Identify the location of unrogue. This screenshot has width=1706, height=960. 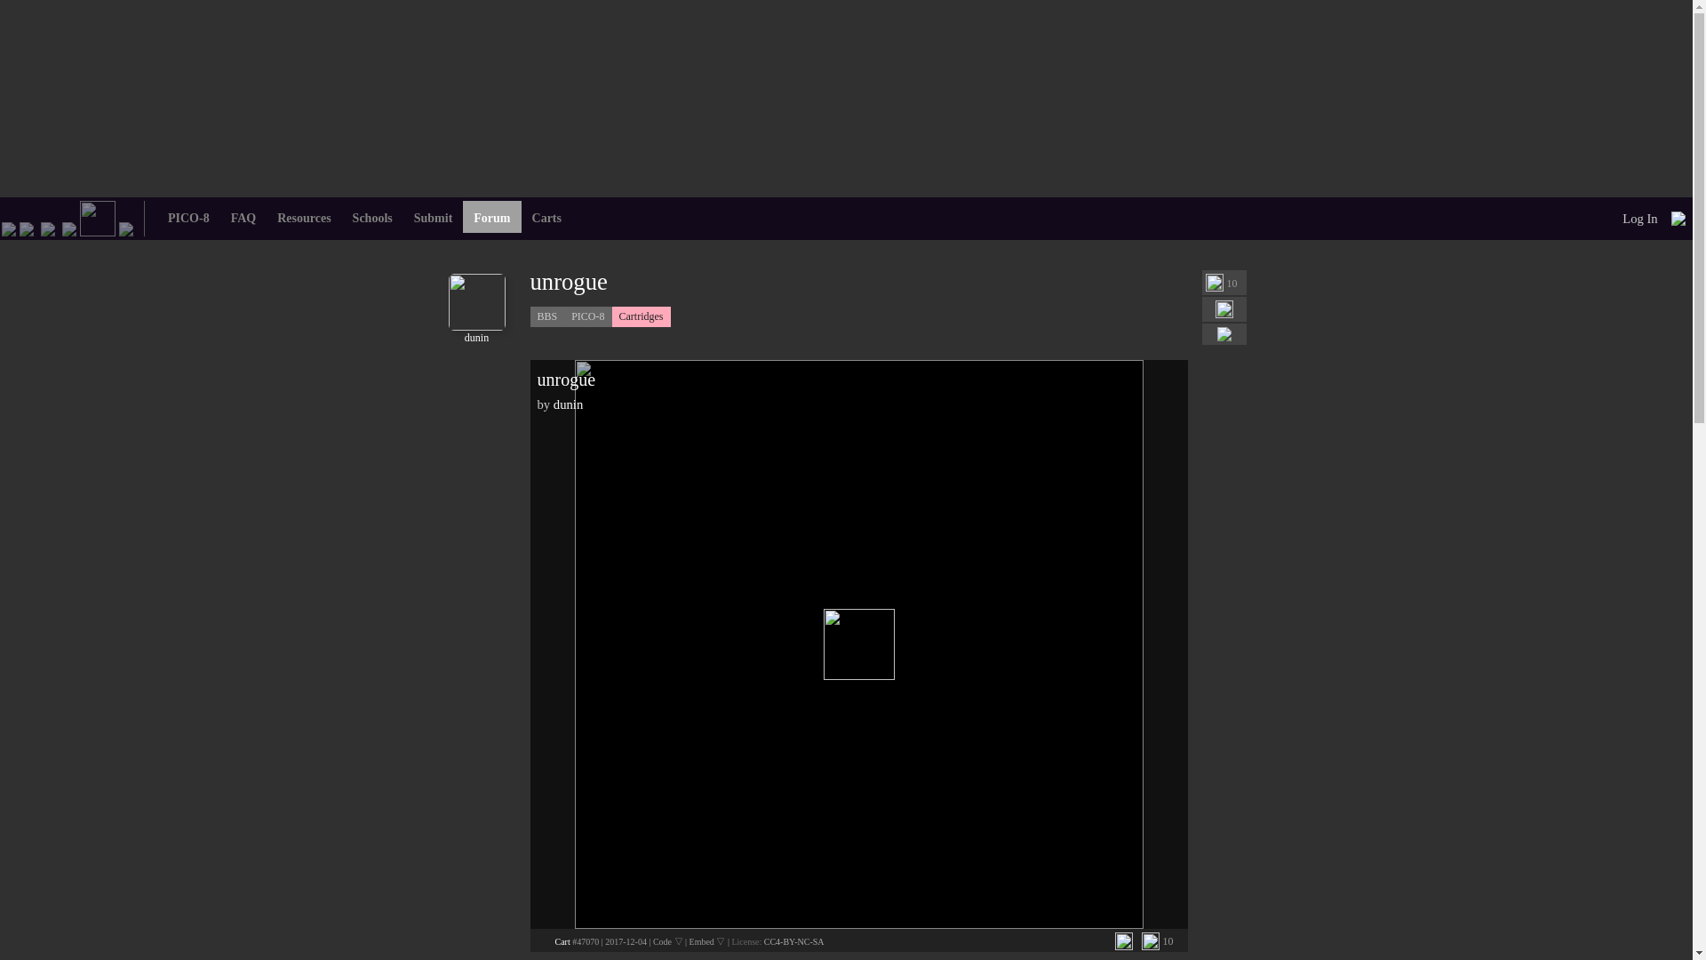
(599, 282).